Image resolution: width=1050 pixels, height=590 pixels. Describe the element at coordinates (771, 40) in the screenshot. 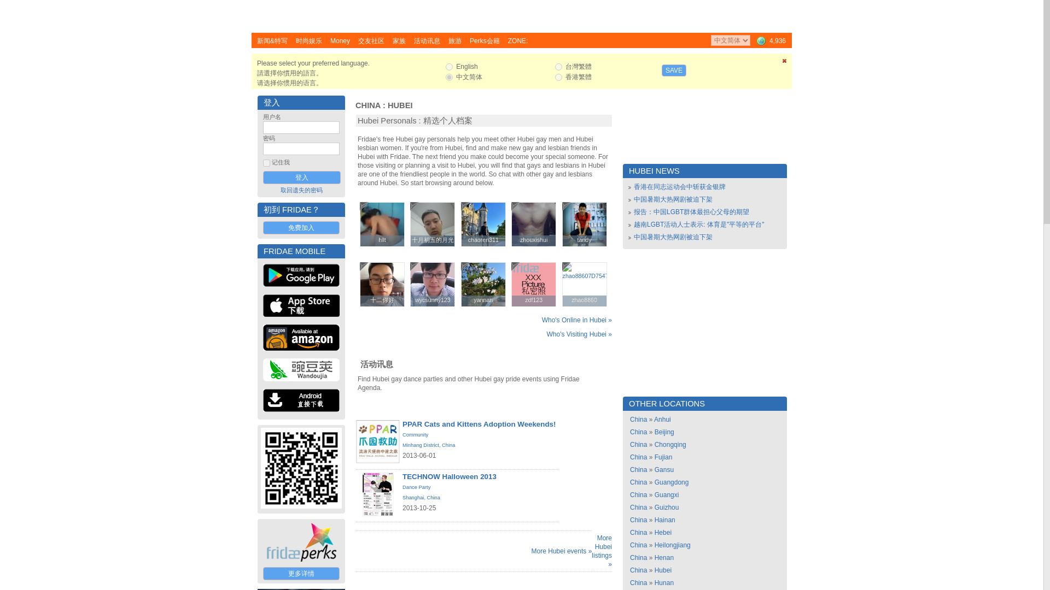

I see `4,936` at that location.